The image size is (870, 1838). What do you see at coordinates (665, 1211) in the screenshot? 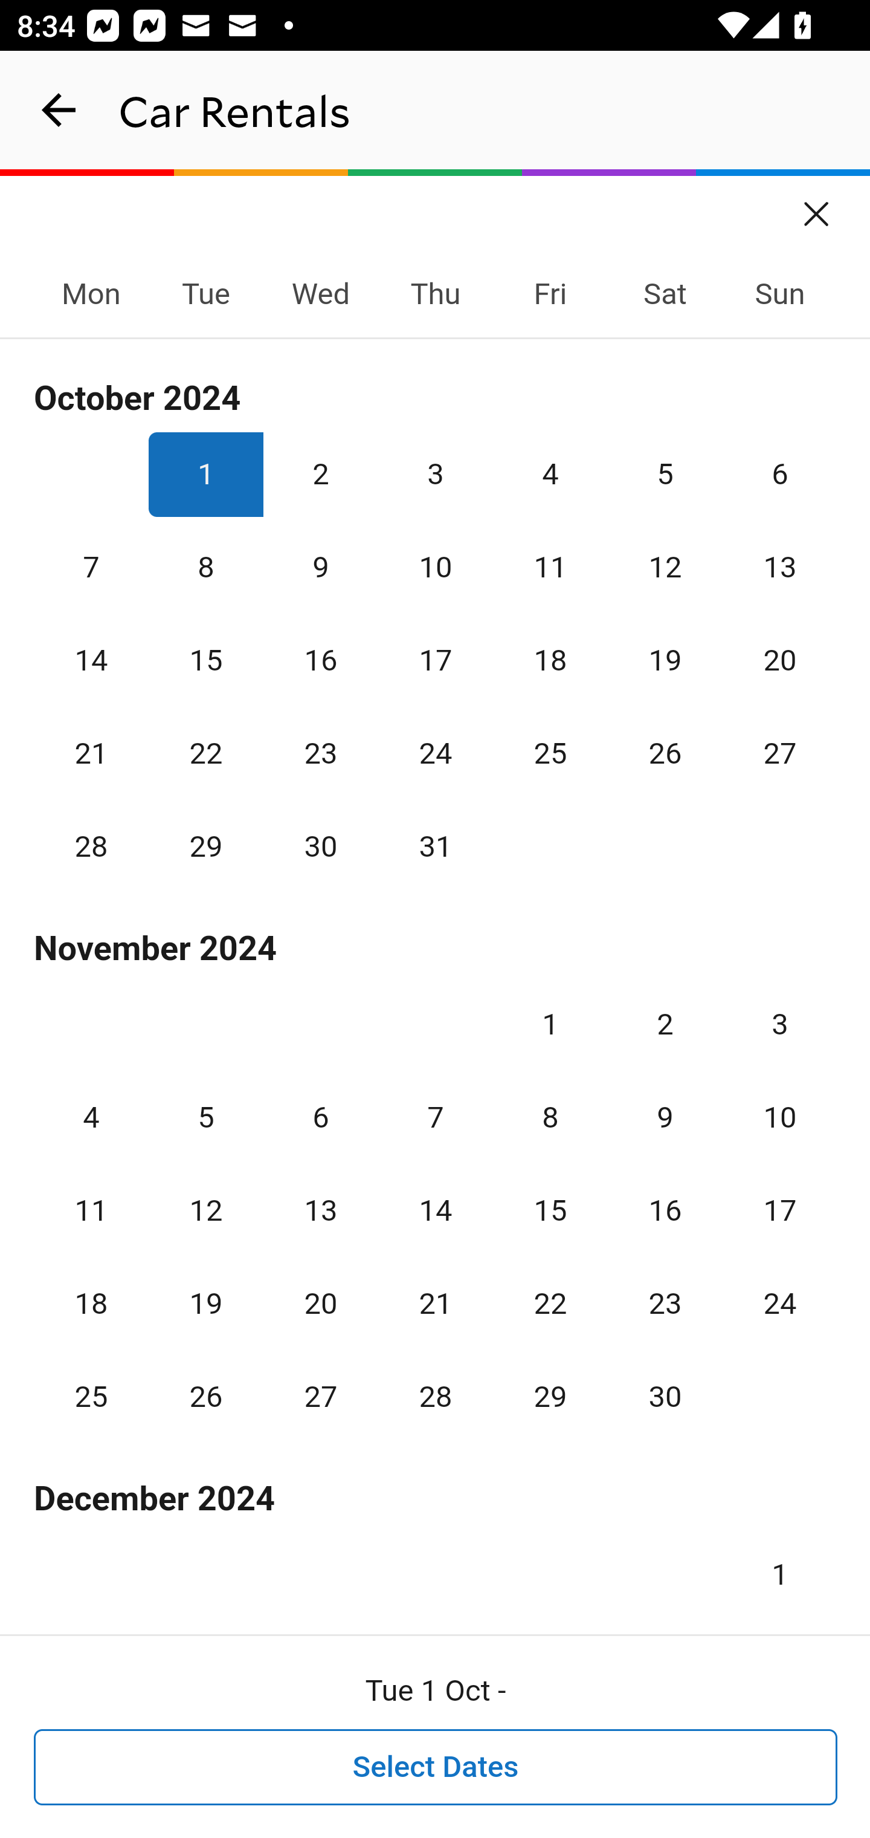
I see `16 November 2024` at bounding box center [665, 1211].